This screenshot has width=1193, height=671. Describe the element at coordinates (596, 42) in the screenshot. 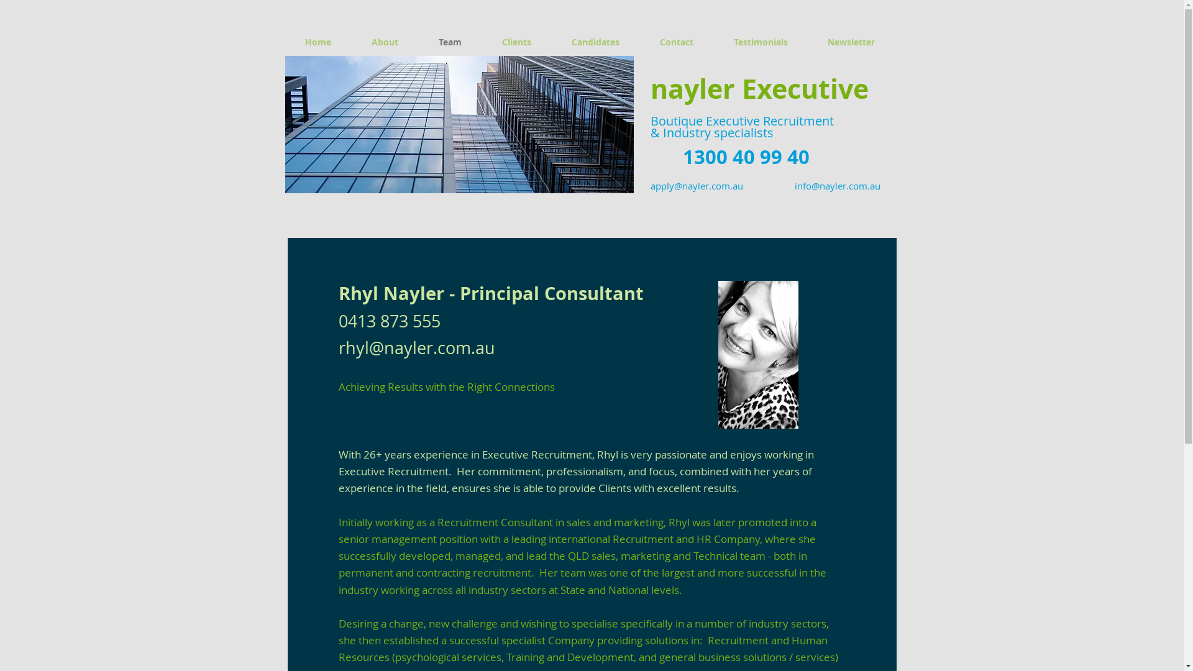

I see `Candidates` at that location.